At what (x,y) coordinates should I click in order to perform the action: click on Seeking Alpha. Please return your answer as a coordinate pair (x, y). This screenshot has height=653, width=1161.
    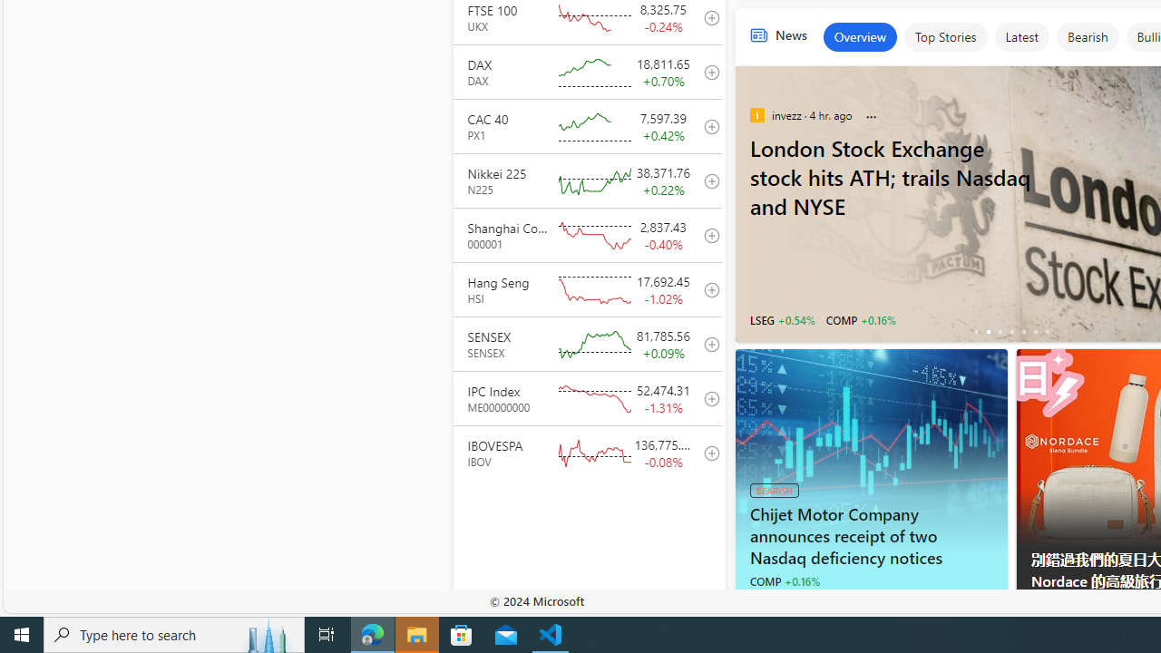
    Looking at the image, I should click on (756, 602).